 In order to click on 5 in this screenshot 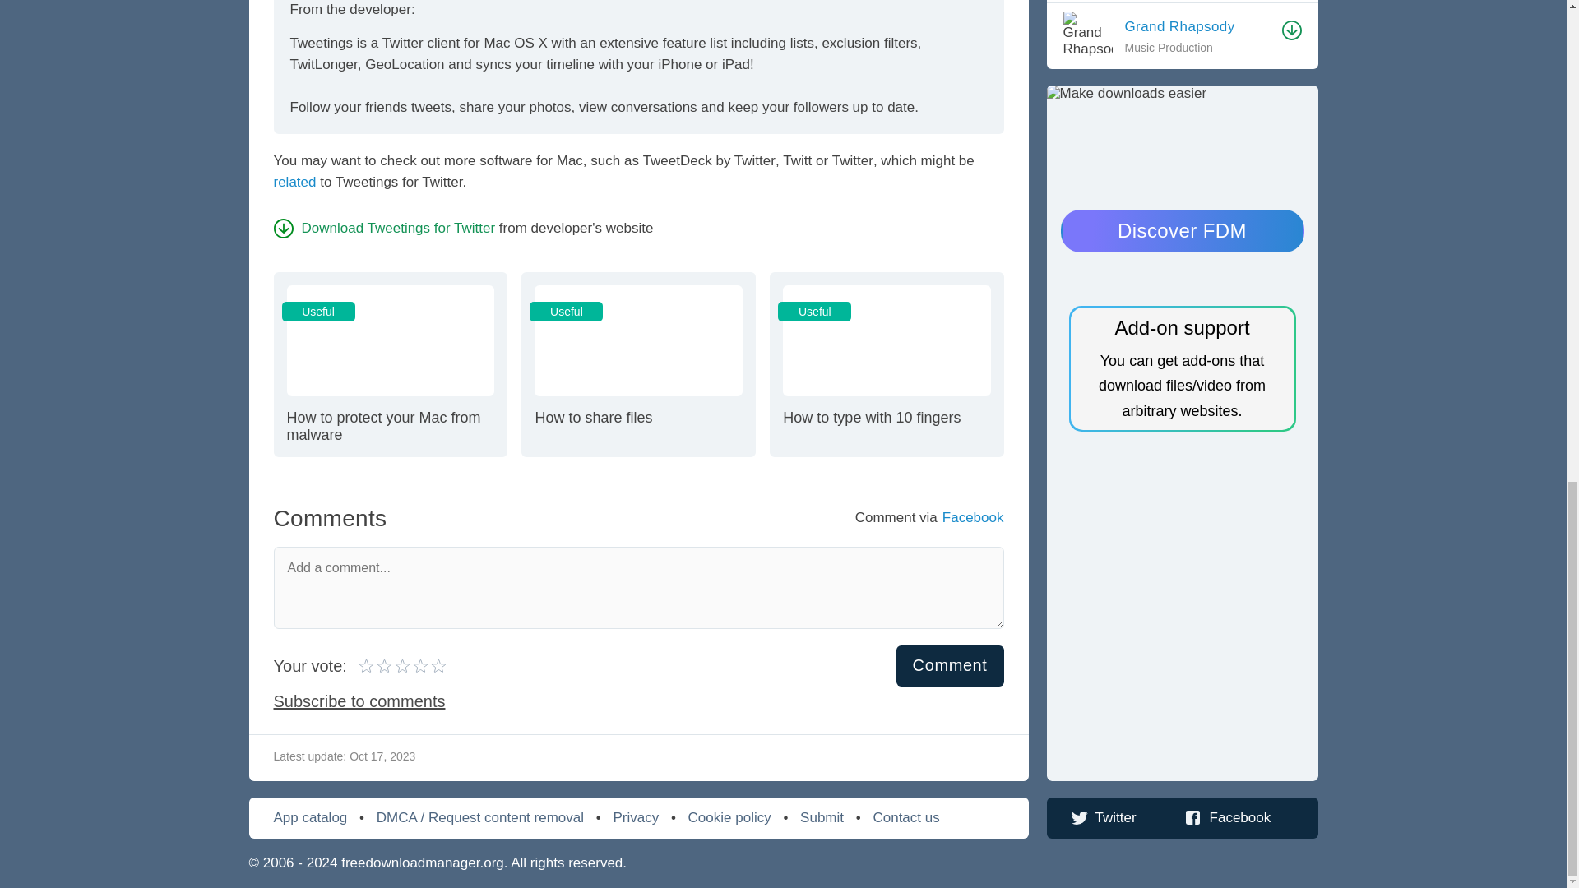, I will do `click(951, 664)`.